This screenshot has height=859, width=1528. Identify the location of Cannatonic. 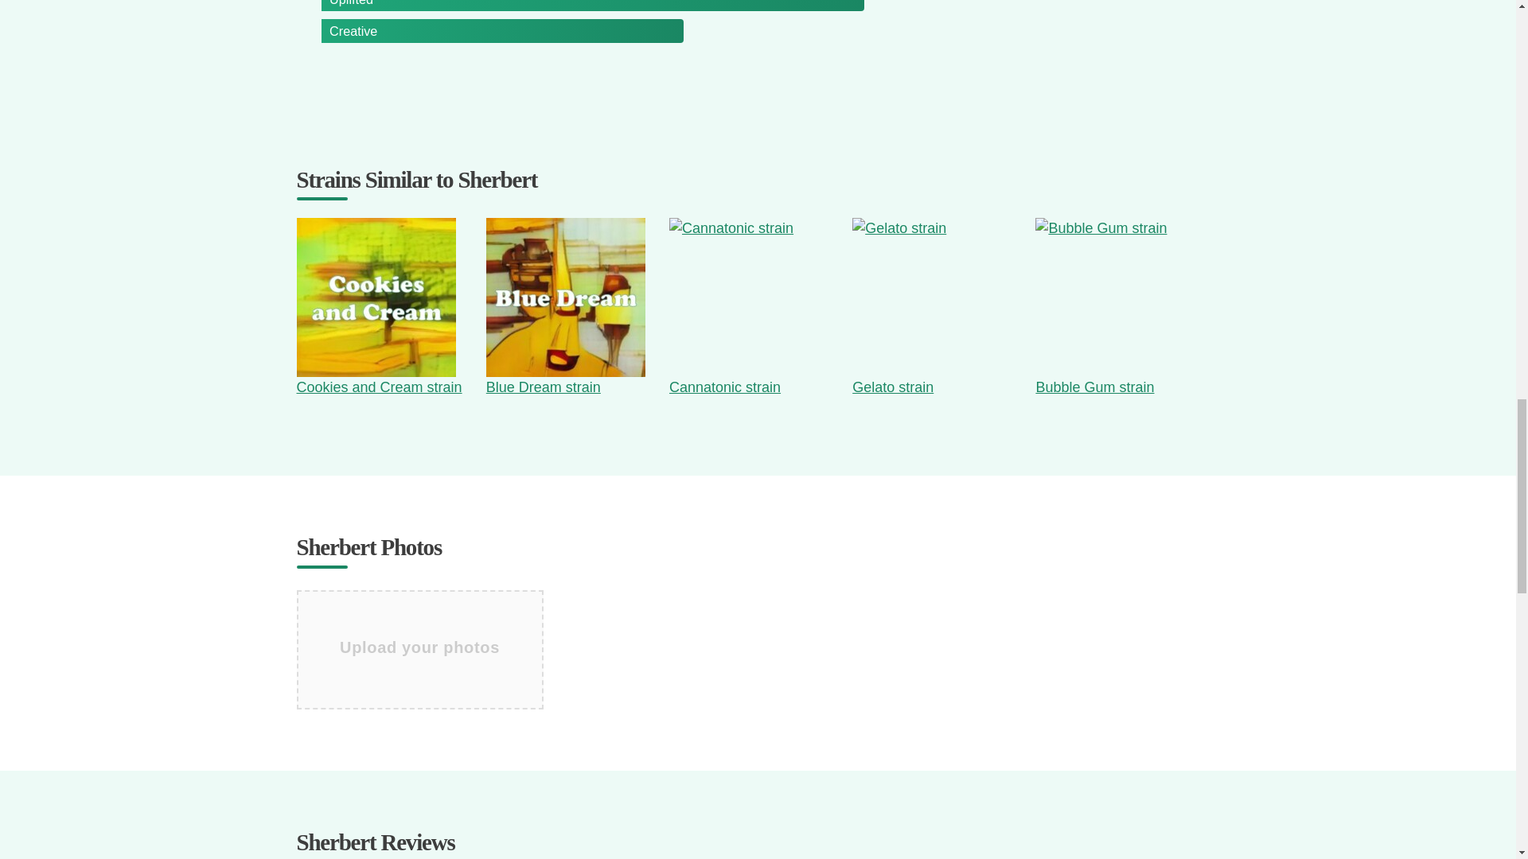
(748, 297).